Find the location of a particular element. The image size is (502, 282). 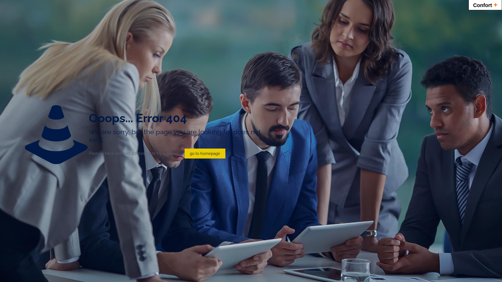

go to homepage is located at coordinates (205, 154).